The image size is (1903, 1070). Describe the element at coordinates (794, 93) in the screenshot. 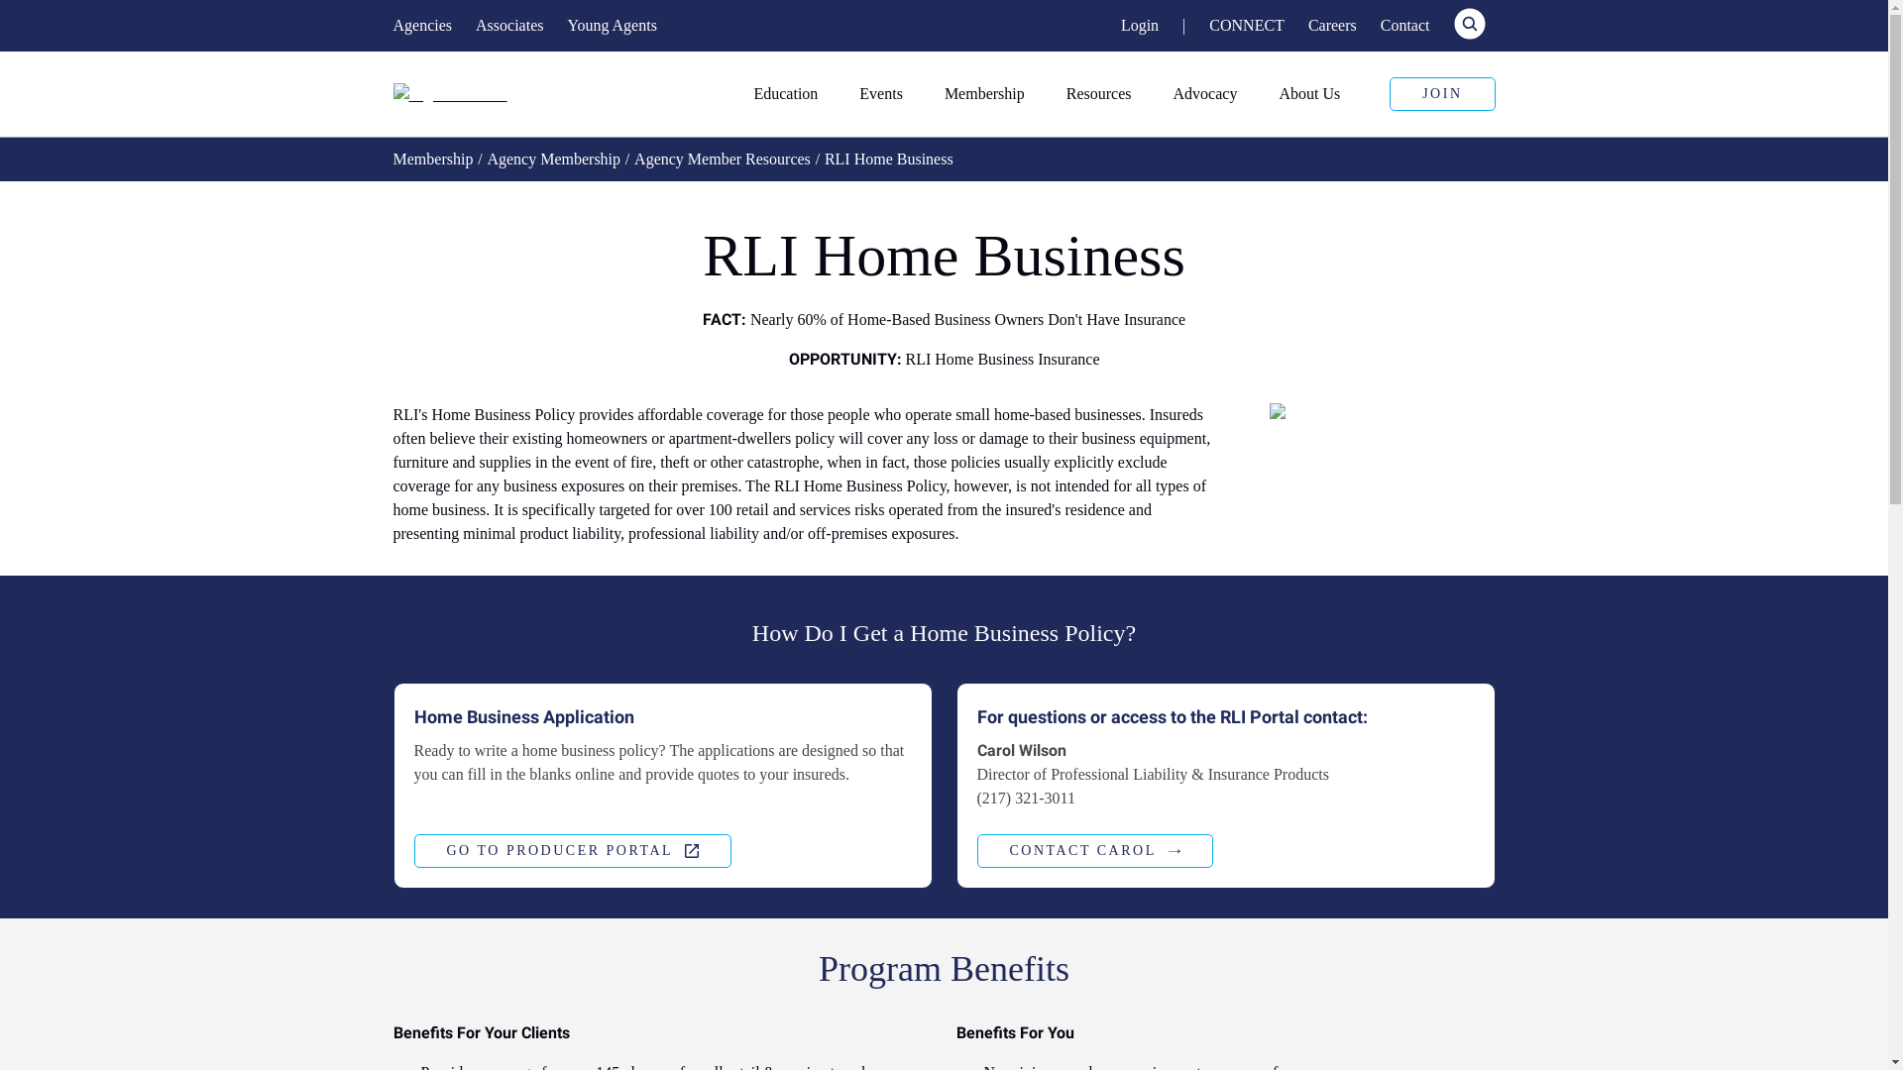

I see `Education` at that location.